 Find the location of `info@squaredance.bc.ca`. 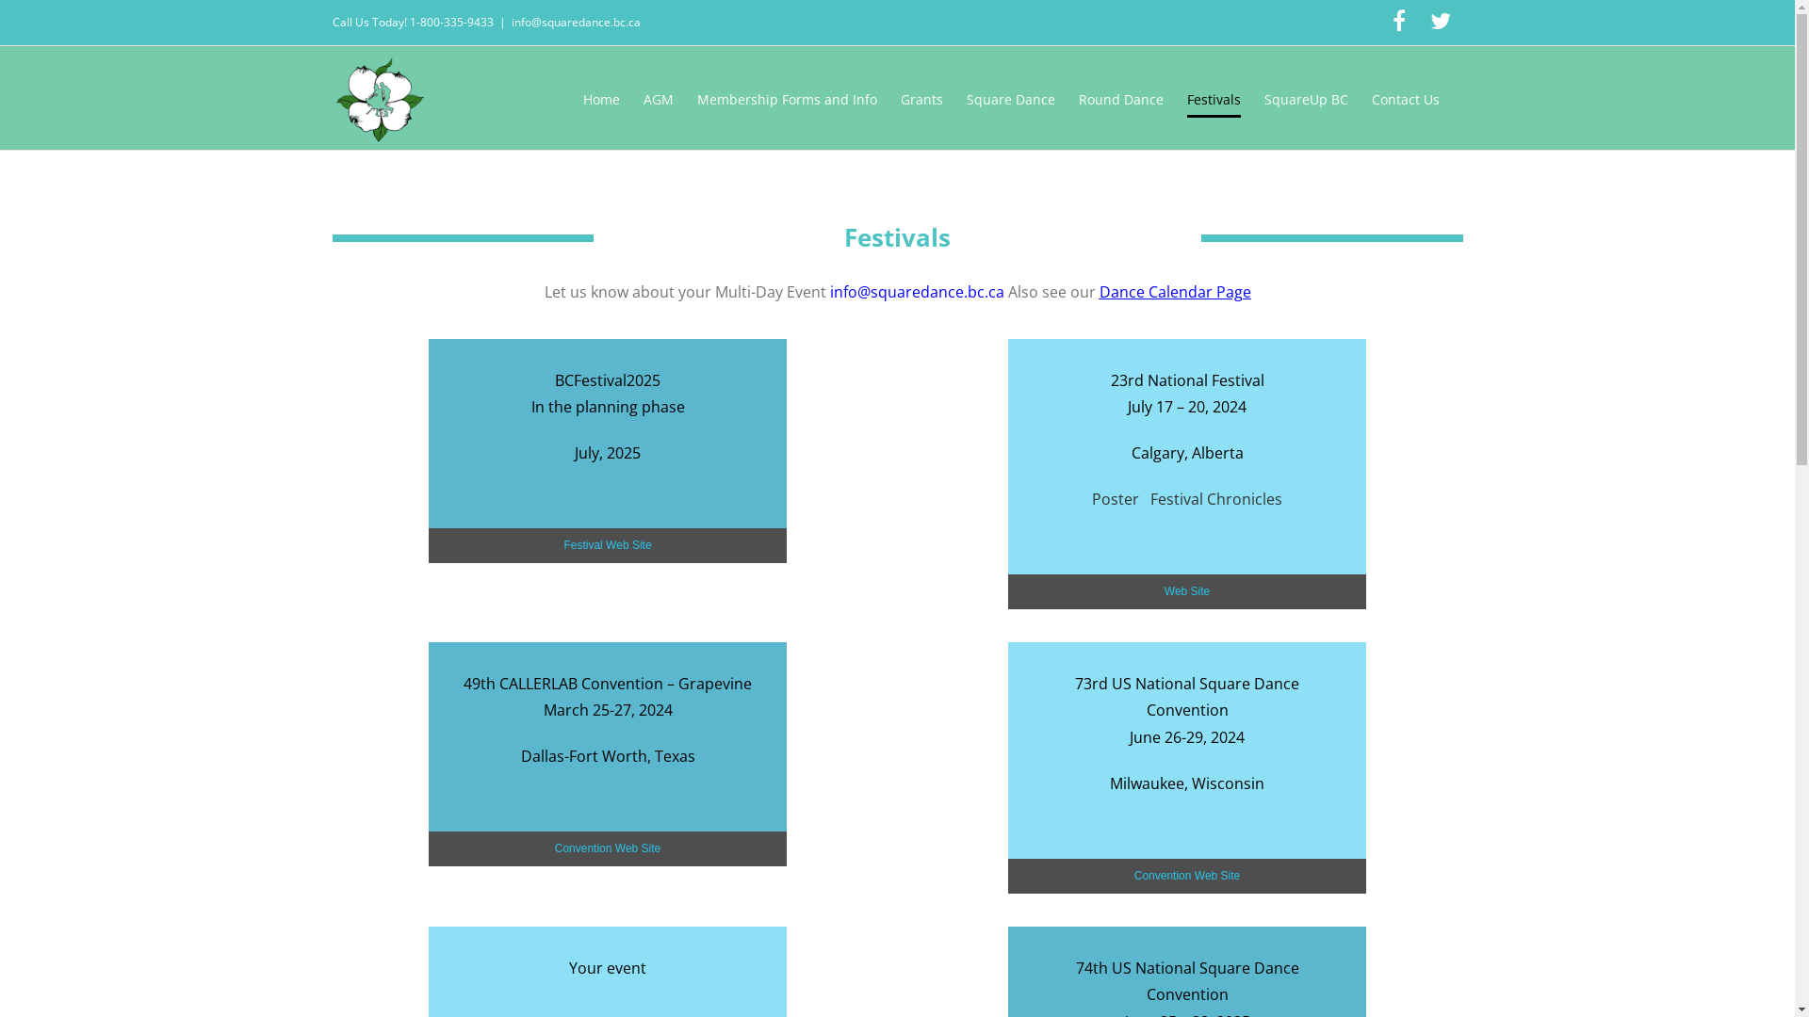

info@squaredance.bc.ca is located at coordinates (575, 23).